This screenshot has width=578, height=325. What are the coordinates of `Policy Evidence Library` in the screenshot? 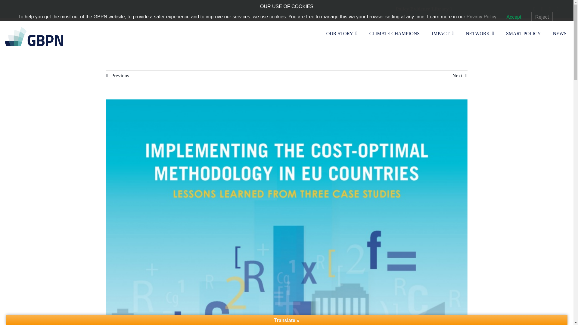 It's located at (422, 9).